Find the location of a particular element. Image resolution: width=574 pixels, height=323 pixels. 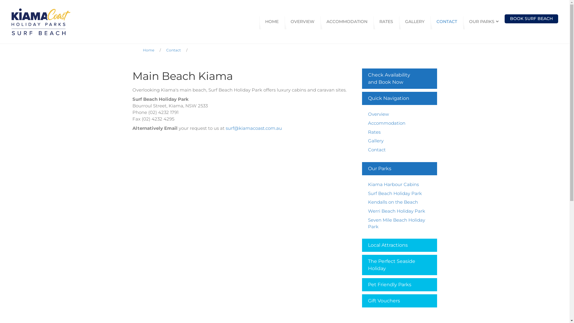

surf@kiamacoast.com.au is located at coordinates (254, 128).